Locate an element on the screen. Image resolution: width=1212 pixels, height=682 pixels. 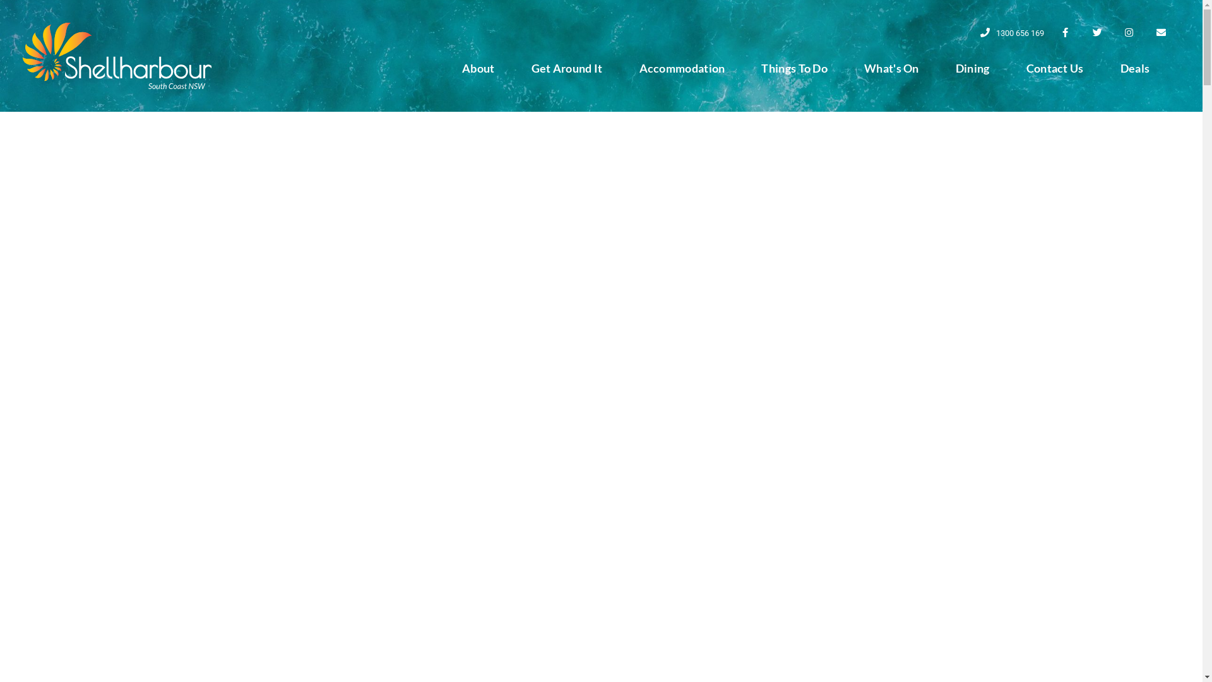
Deals is located at coordinates (1135, 68).